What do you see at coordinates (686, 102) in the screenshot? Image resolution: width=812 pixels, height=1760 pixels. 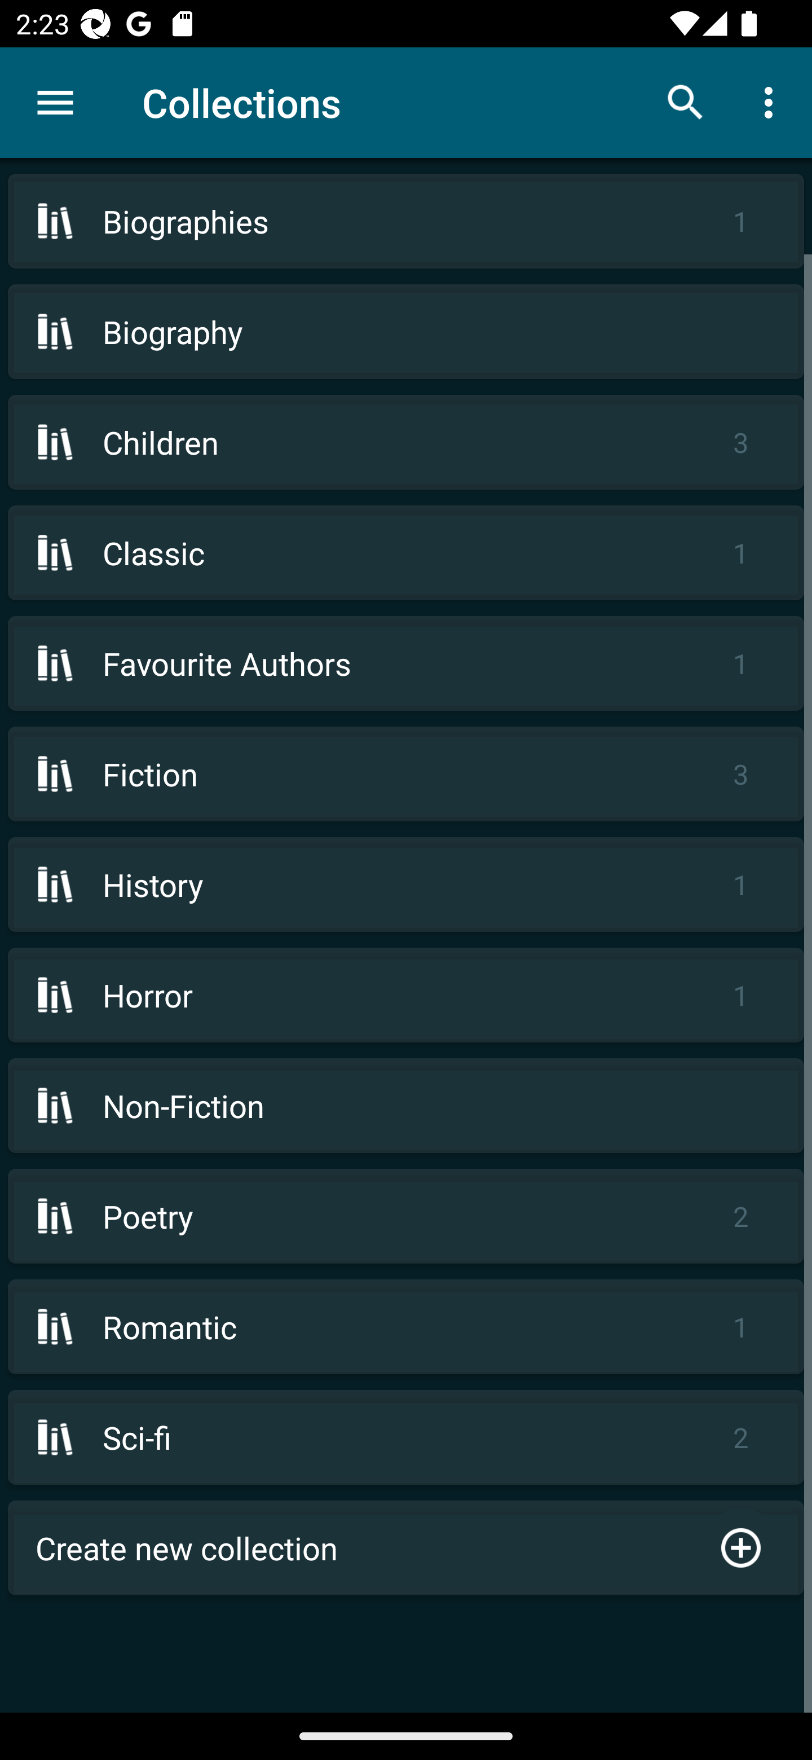 I see `Search books & documents` at bounding box center [686, 102].